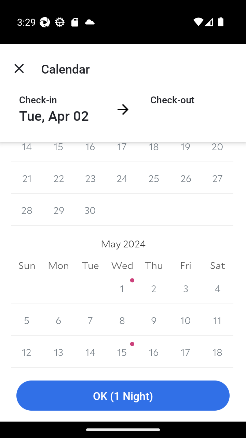  I want to click on 28 28 April 2024, so click(27, 210).